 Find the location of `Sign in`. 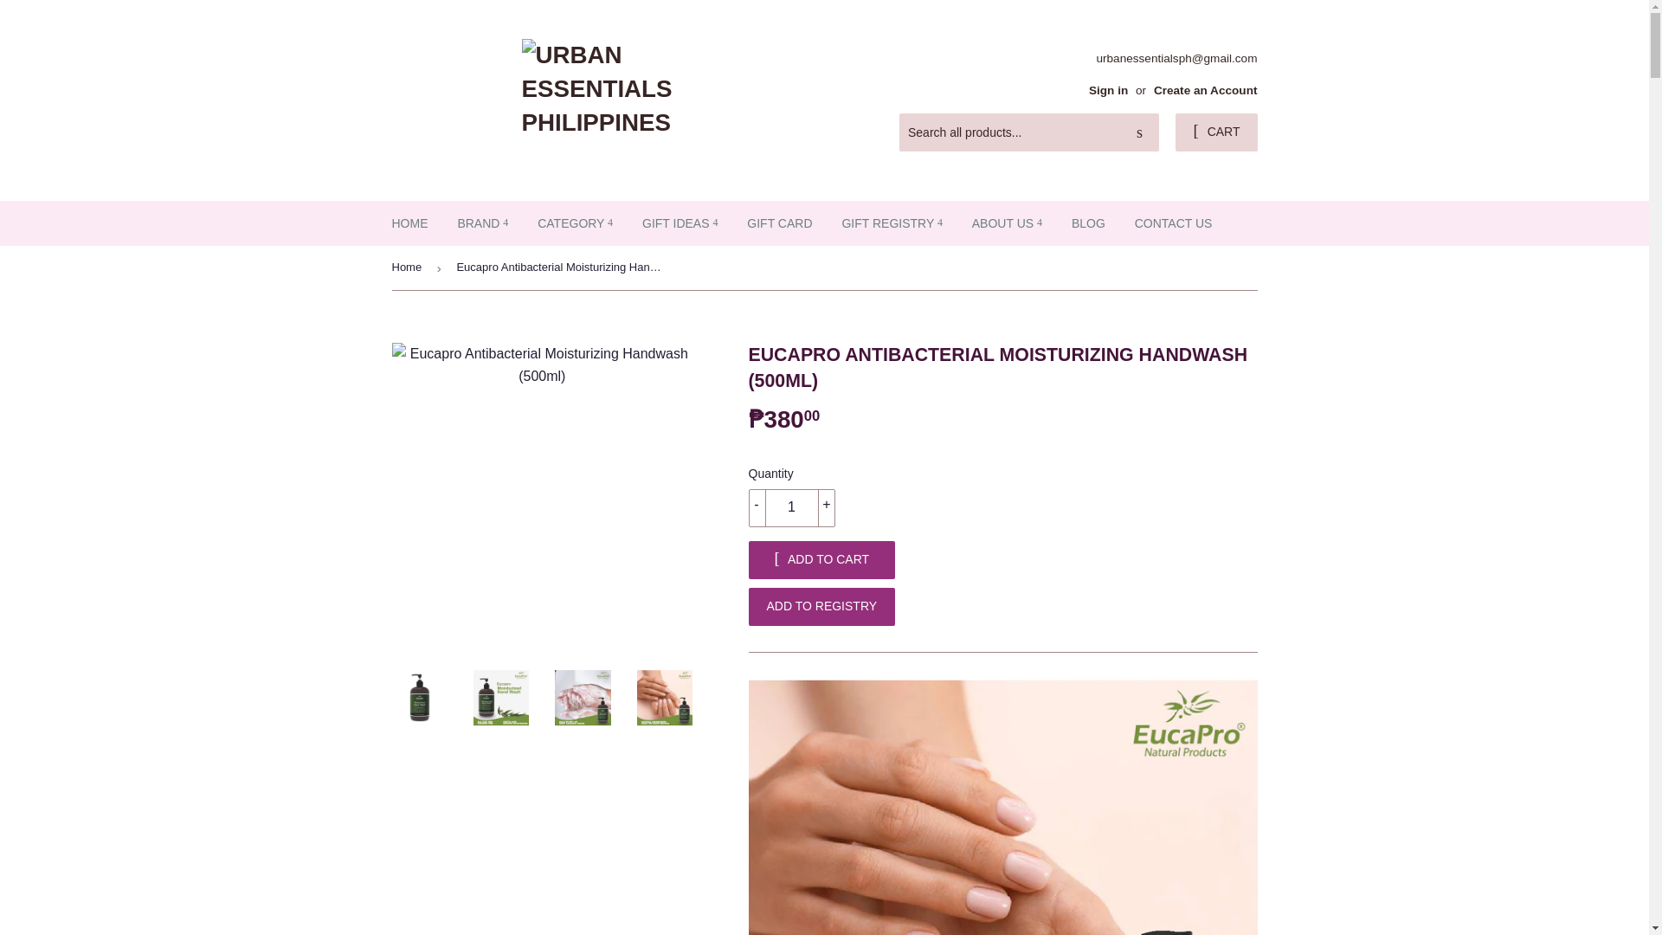

Sign in is located at coordinates (1108, 90).